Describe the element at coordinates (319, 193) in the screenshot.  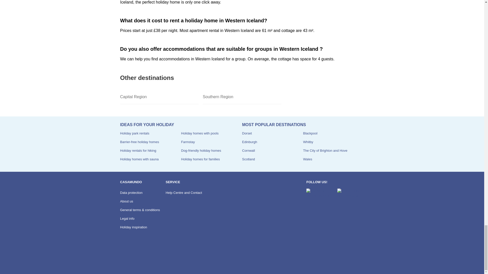
I see `Casamundo on Facebook` at that location.